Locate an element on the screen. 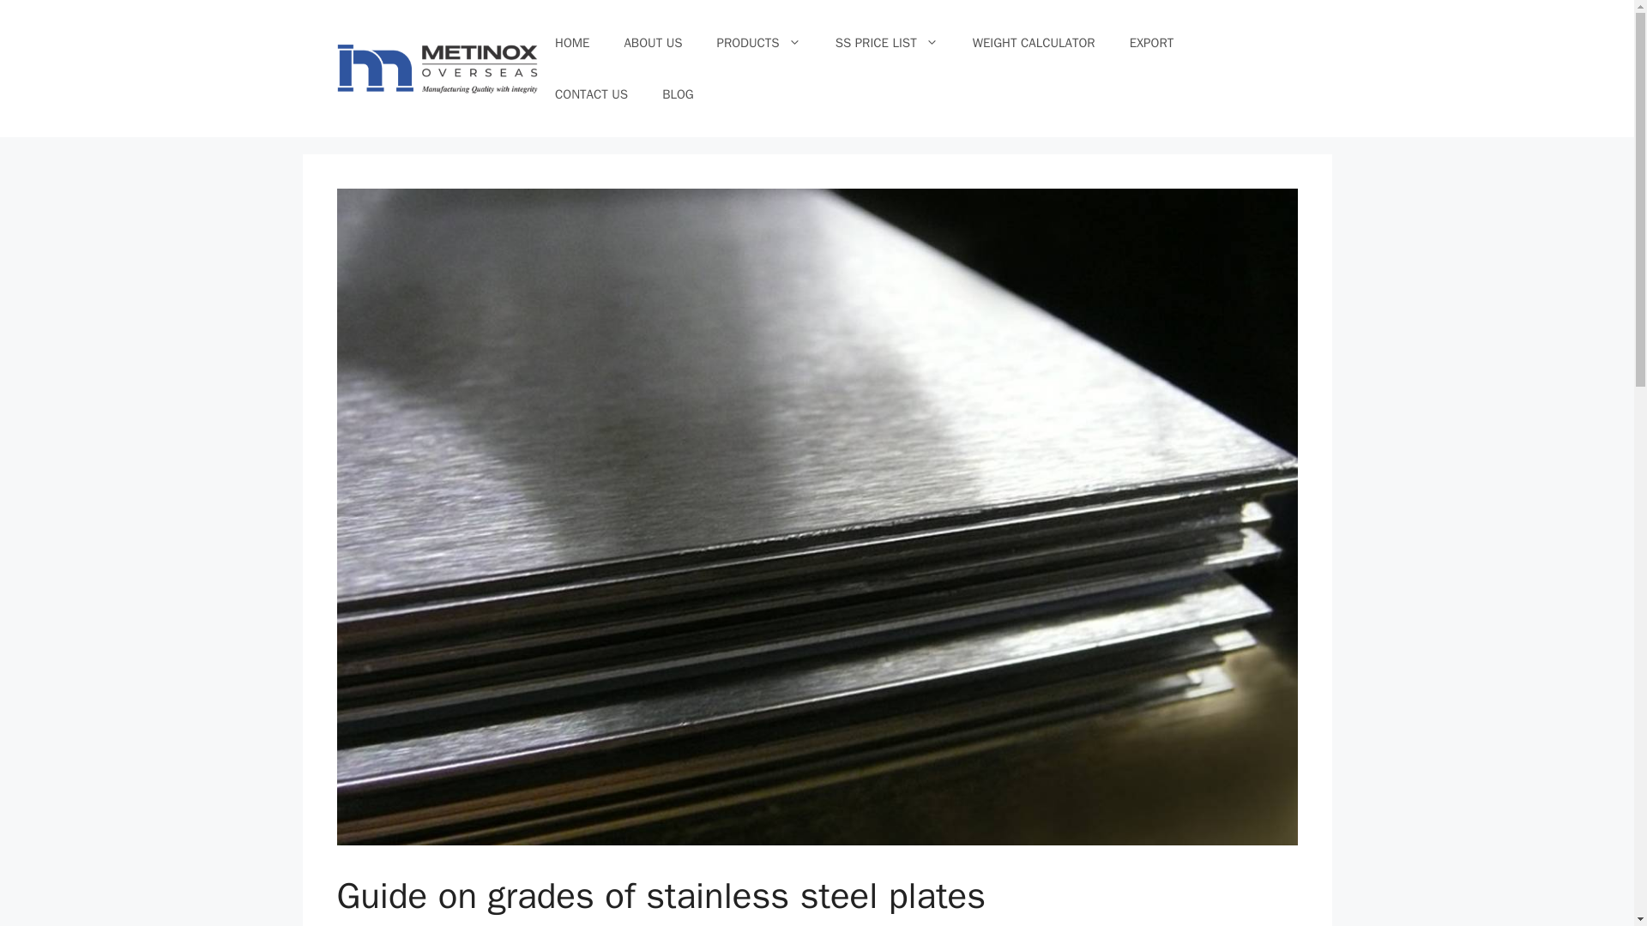 This screenshot has width=1647, height=926. PRODUCTS is located at coordinates (759, 43).